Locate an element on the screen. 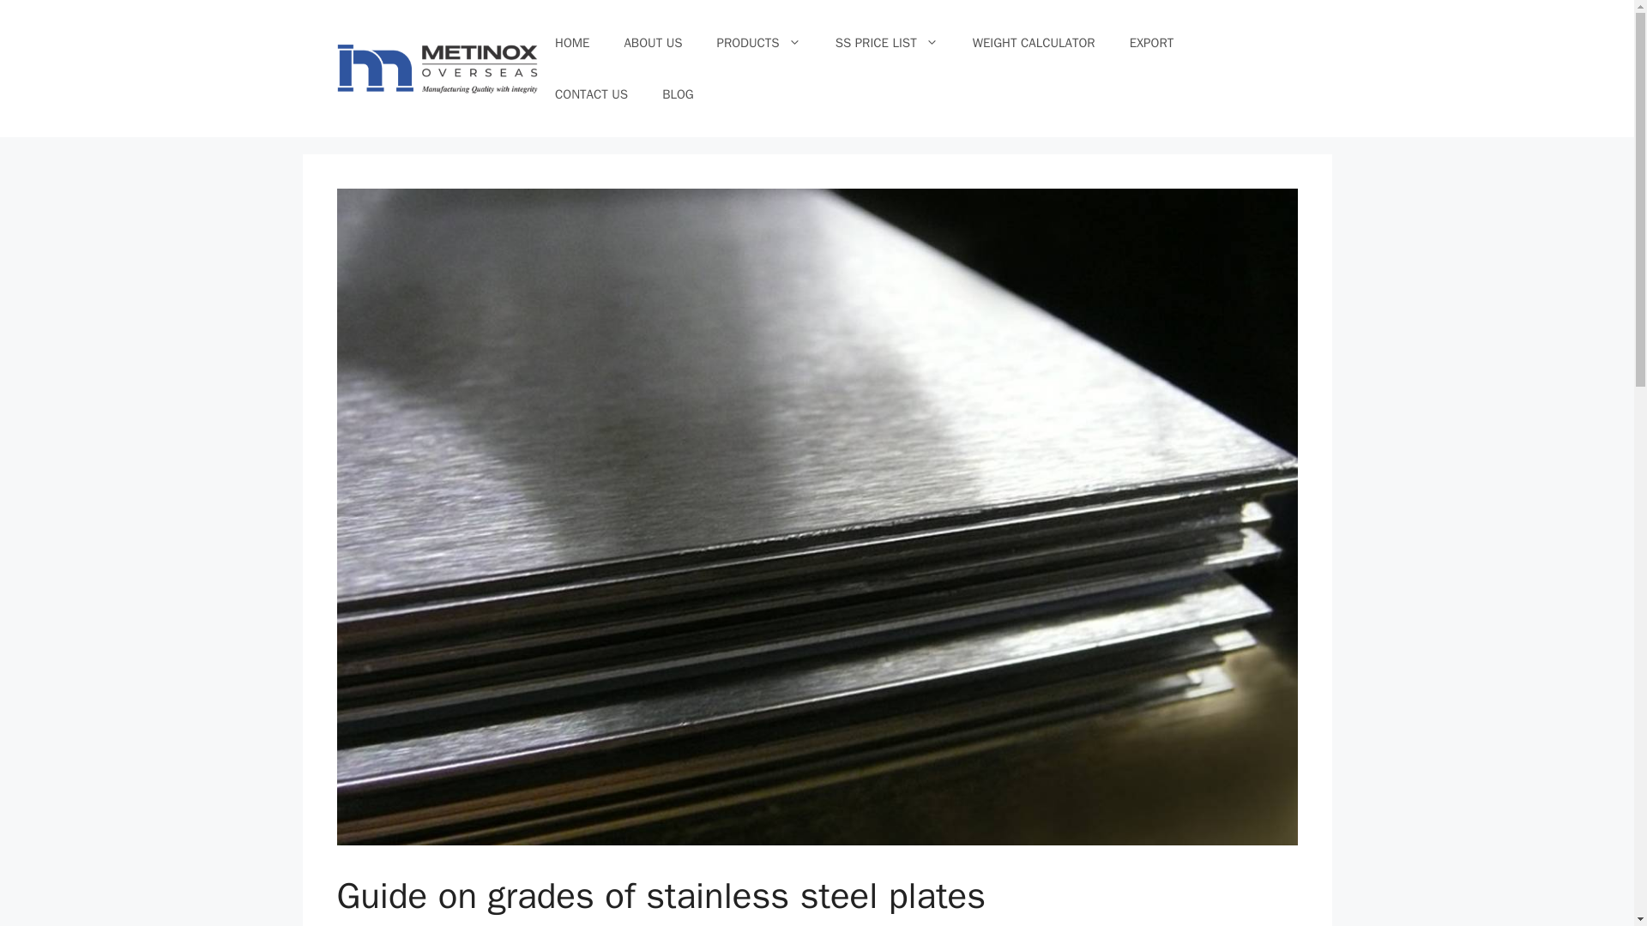 This screenshot has width=1647, height=926. PRODUCTS is located at coordinates (759, 43).